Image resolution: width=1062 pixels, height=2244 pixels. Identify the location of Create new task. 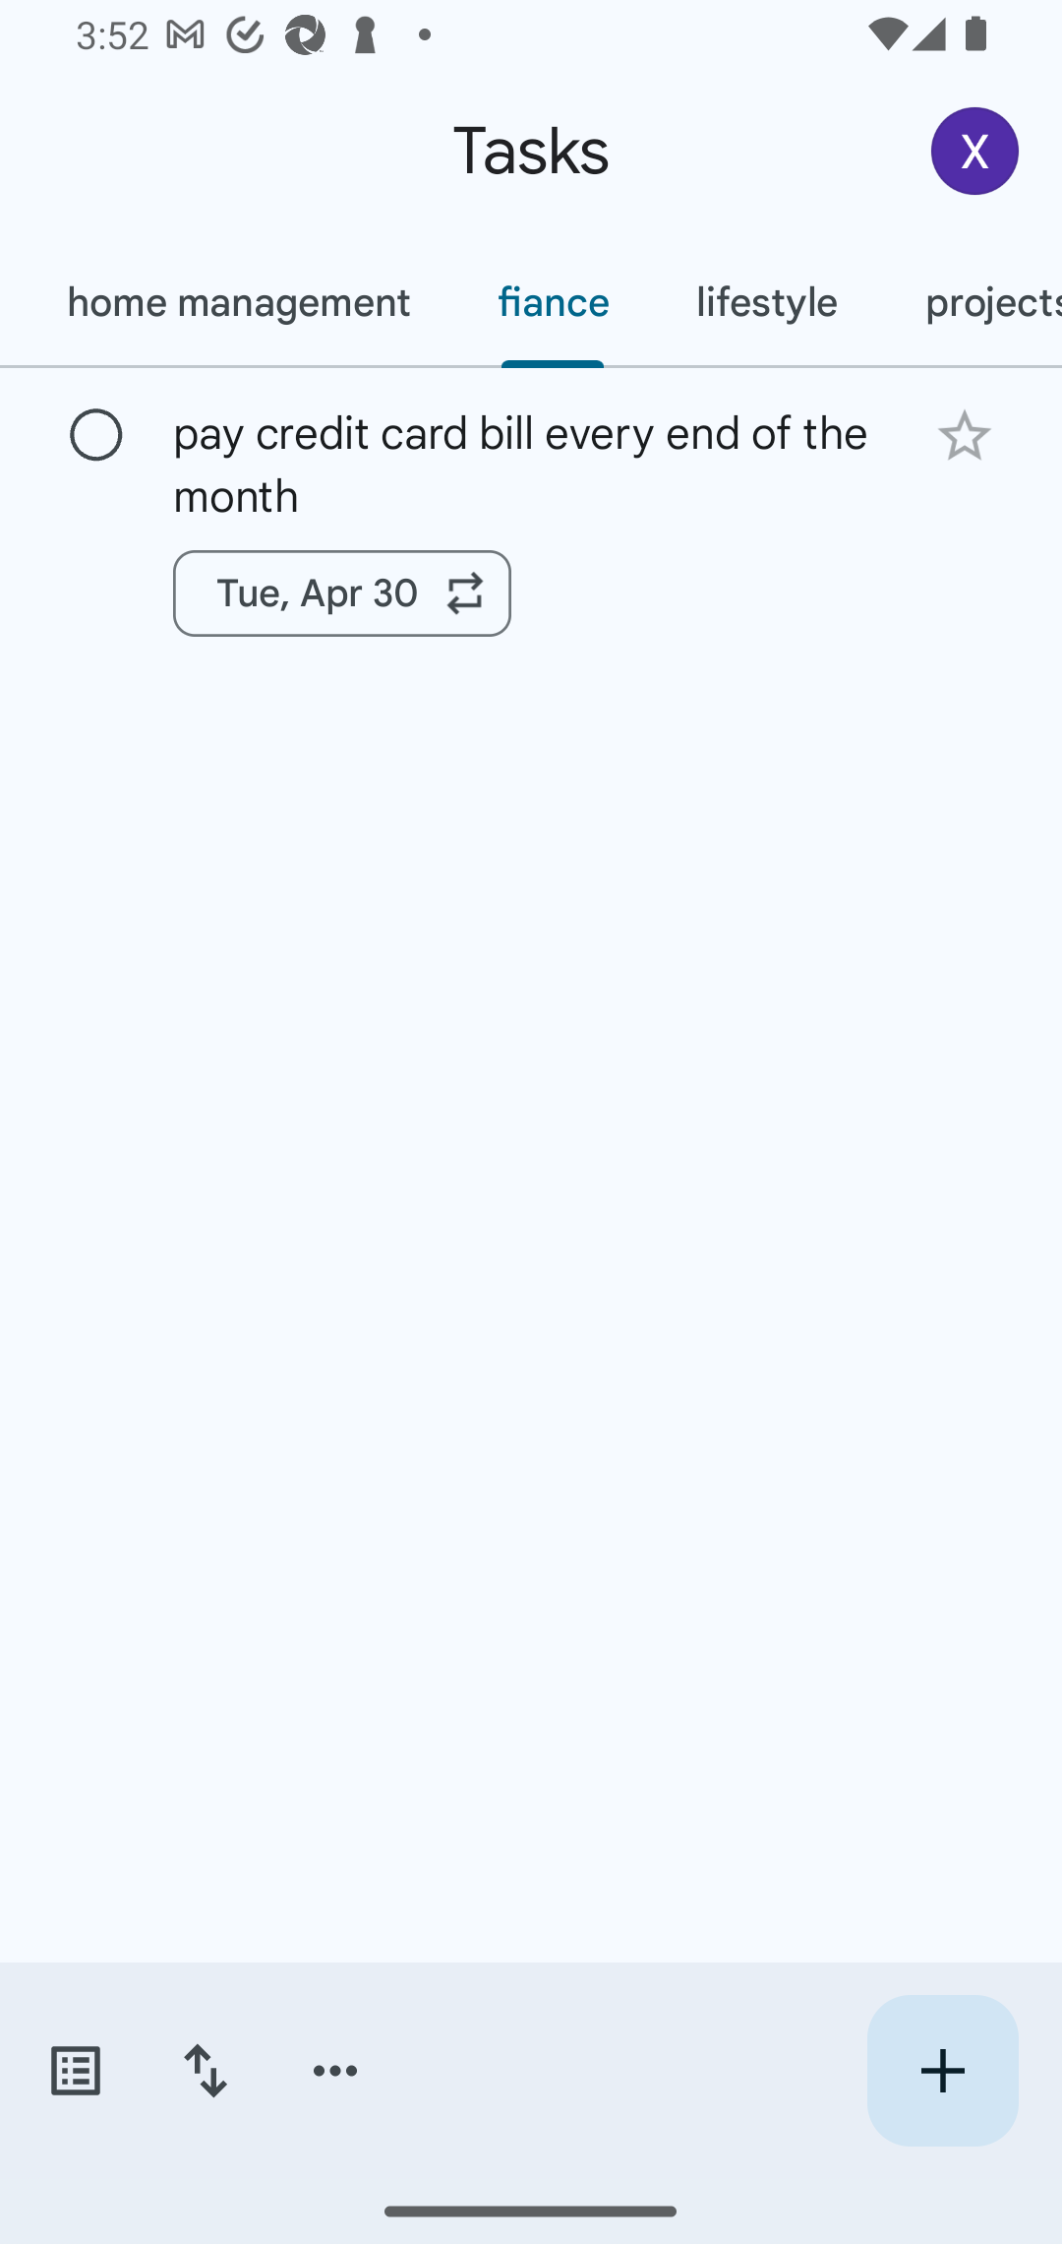
(942, 2071).